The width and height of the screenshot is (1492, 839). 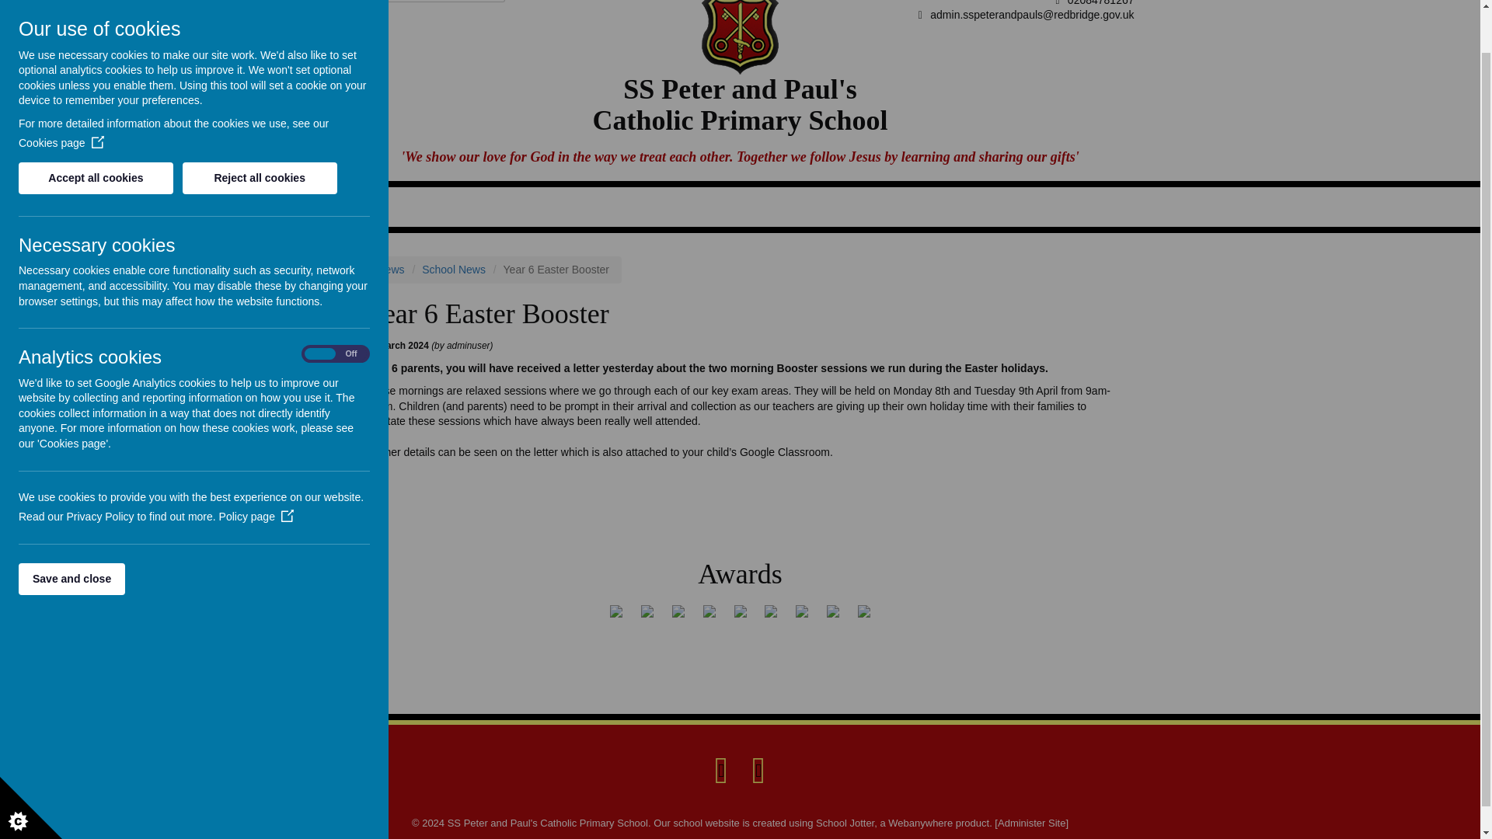 I want to click on Twitter, so click(x=758, y=769).